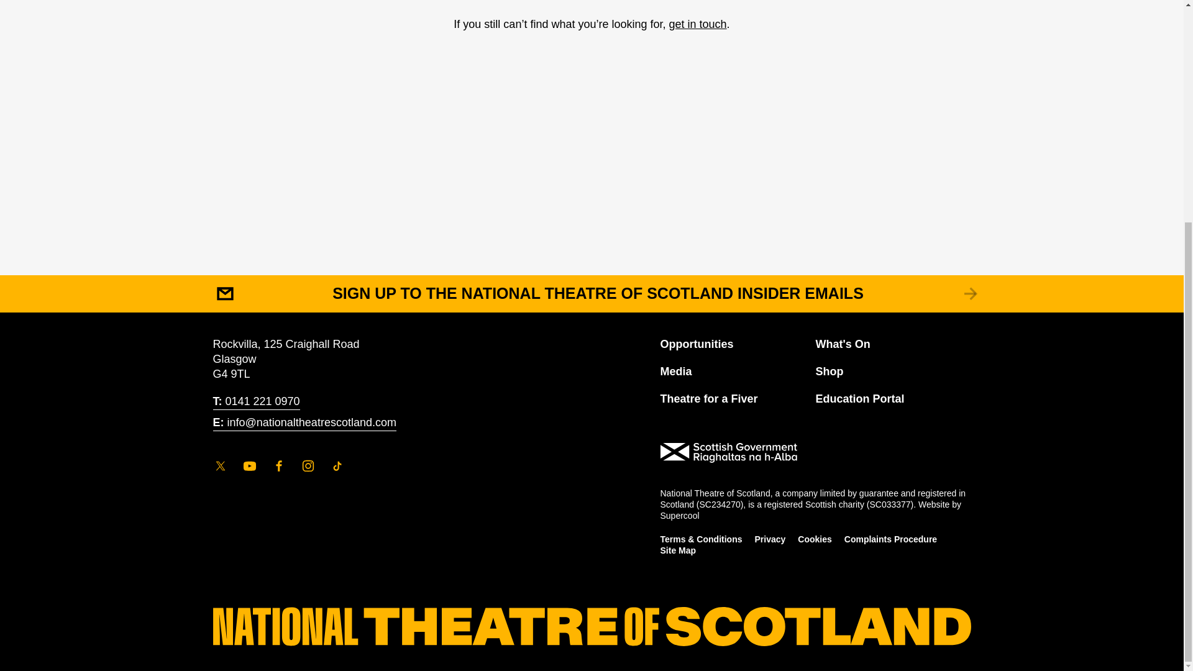  Describe the element at coordinates (675, 372) in the screenshot. I see `Media` at that location.